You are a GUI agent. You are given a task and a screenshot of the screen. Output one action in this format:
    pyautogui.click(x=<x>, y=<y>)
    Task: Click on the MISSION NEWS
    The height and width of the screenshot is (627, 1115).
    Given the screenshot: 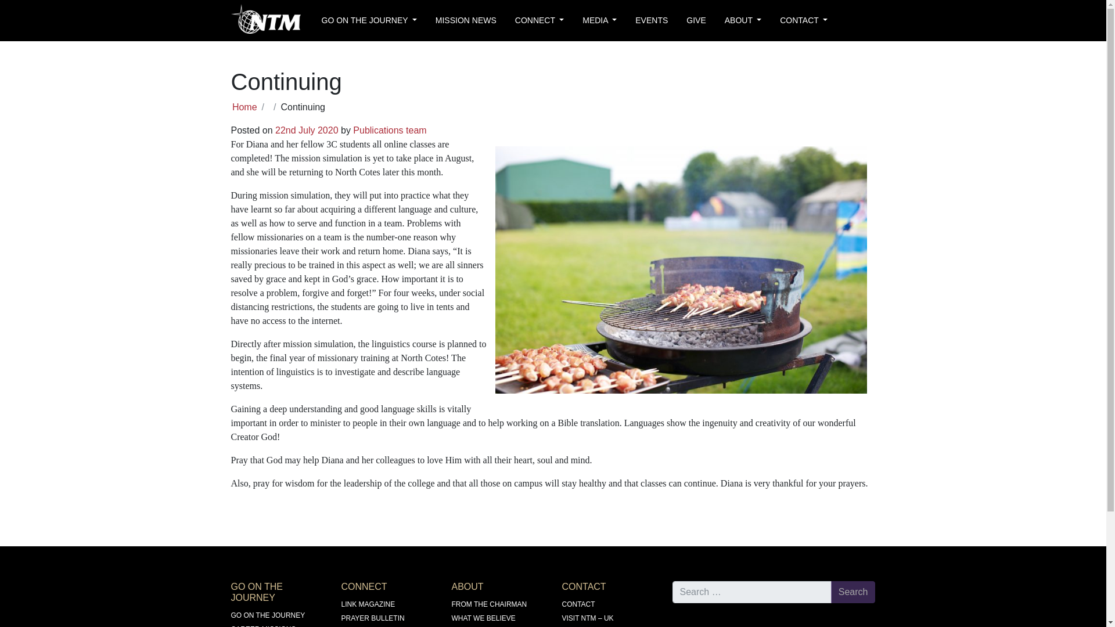 What is the action you would take?
    pyautogui.click(x=466, y=20)
    